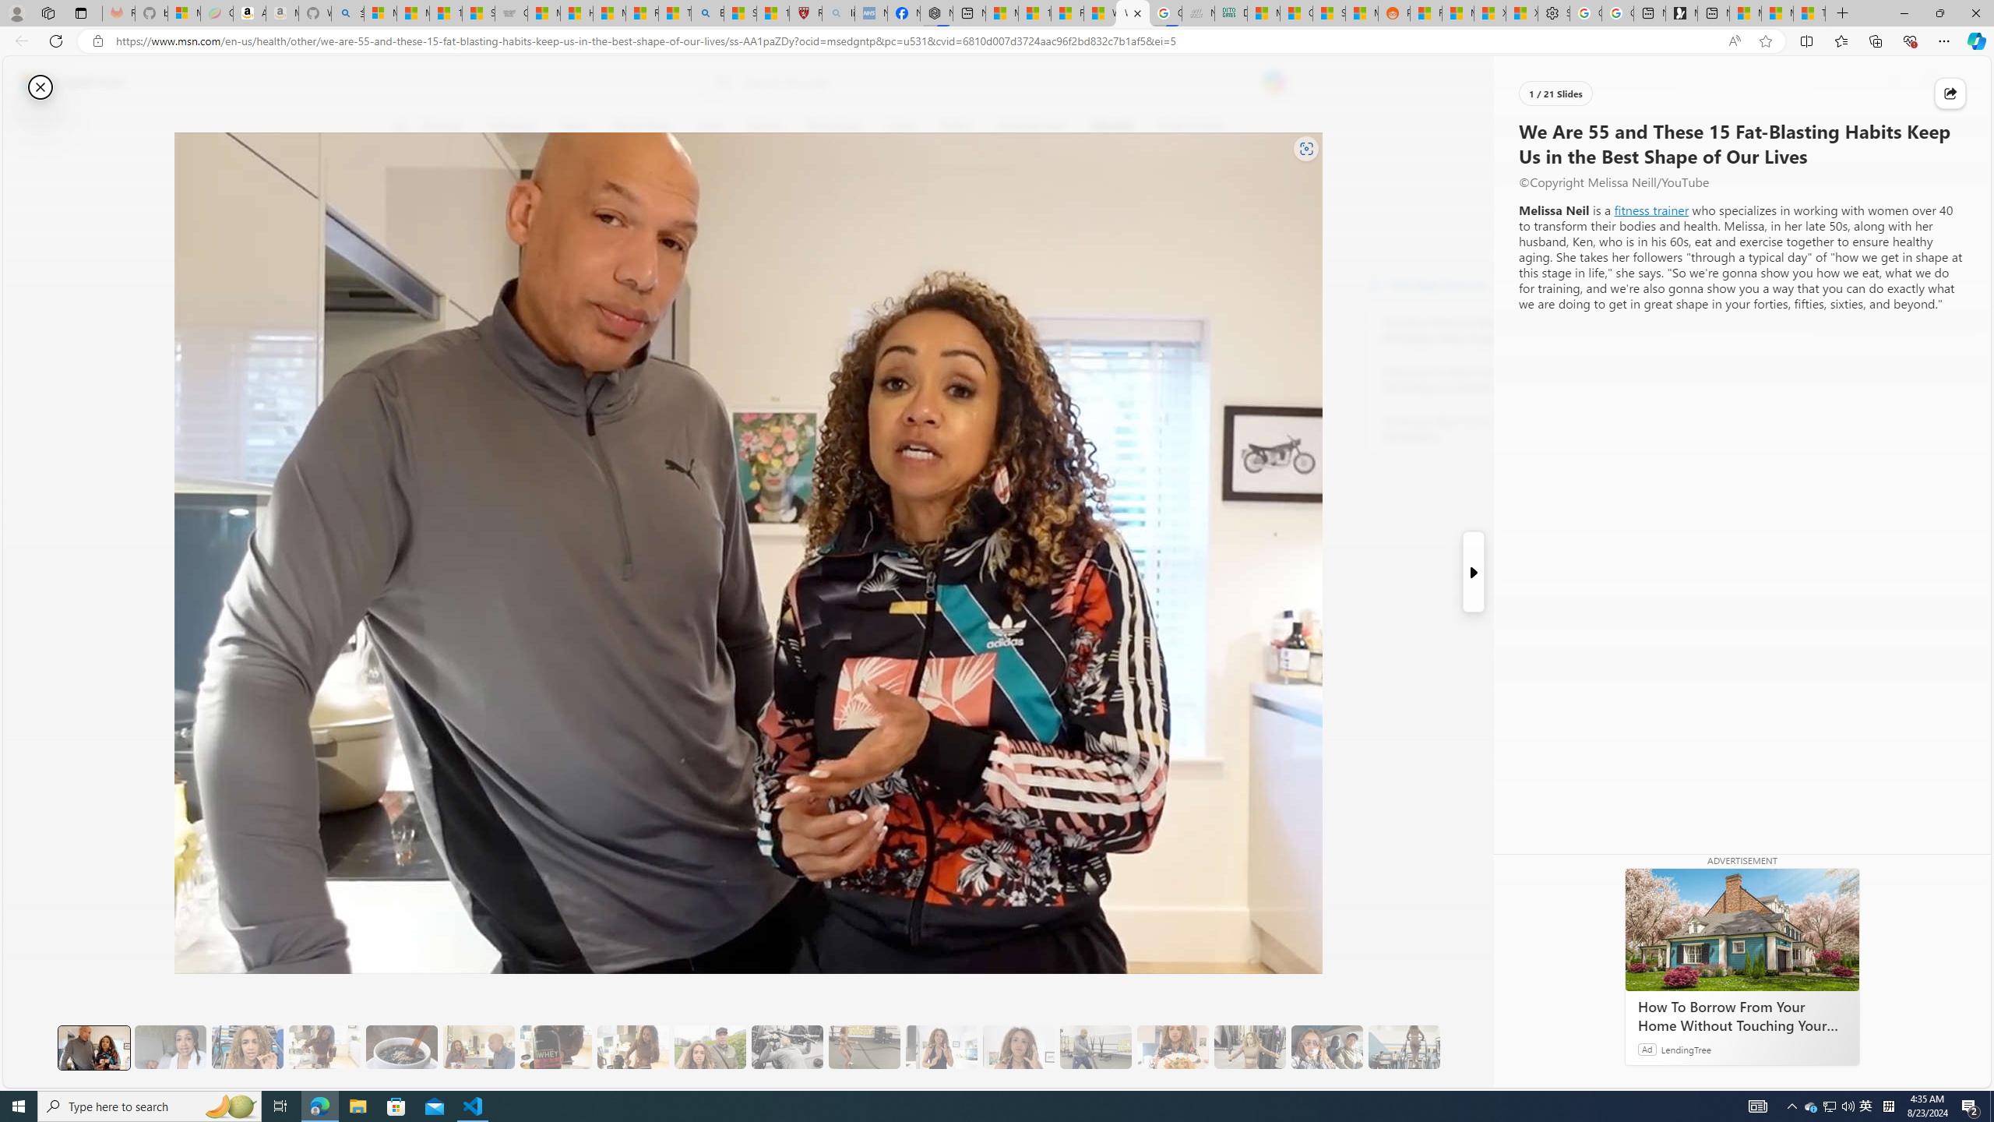 This screenshot has height=1122, width=1994. I want to click on Entertainment, so click(1031, 127).